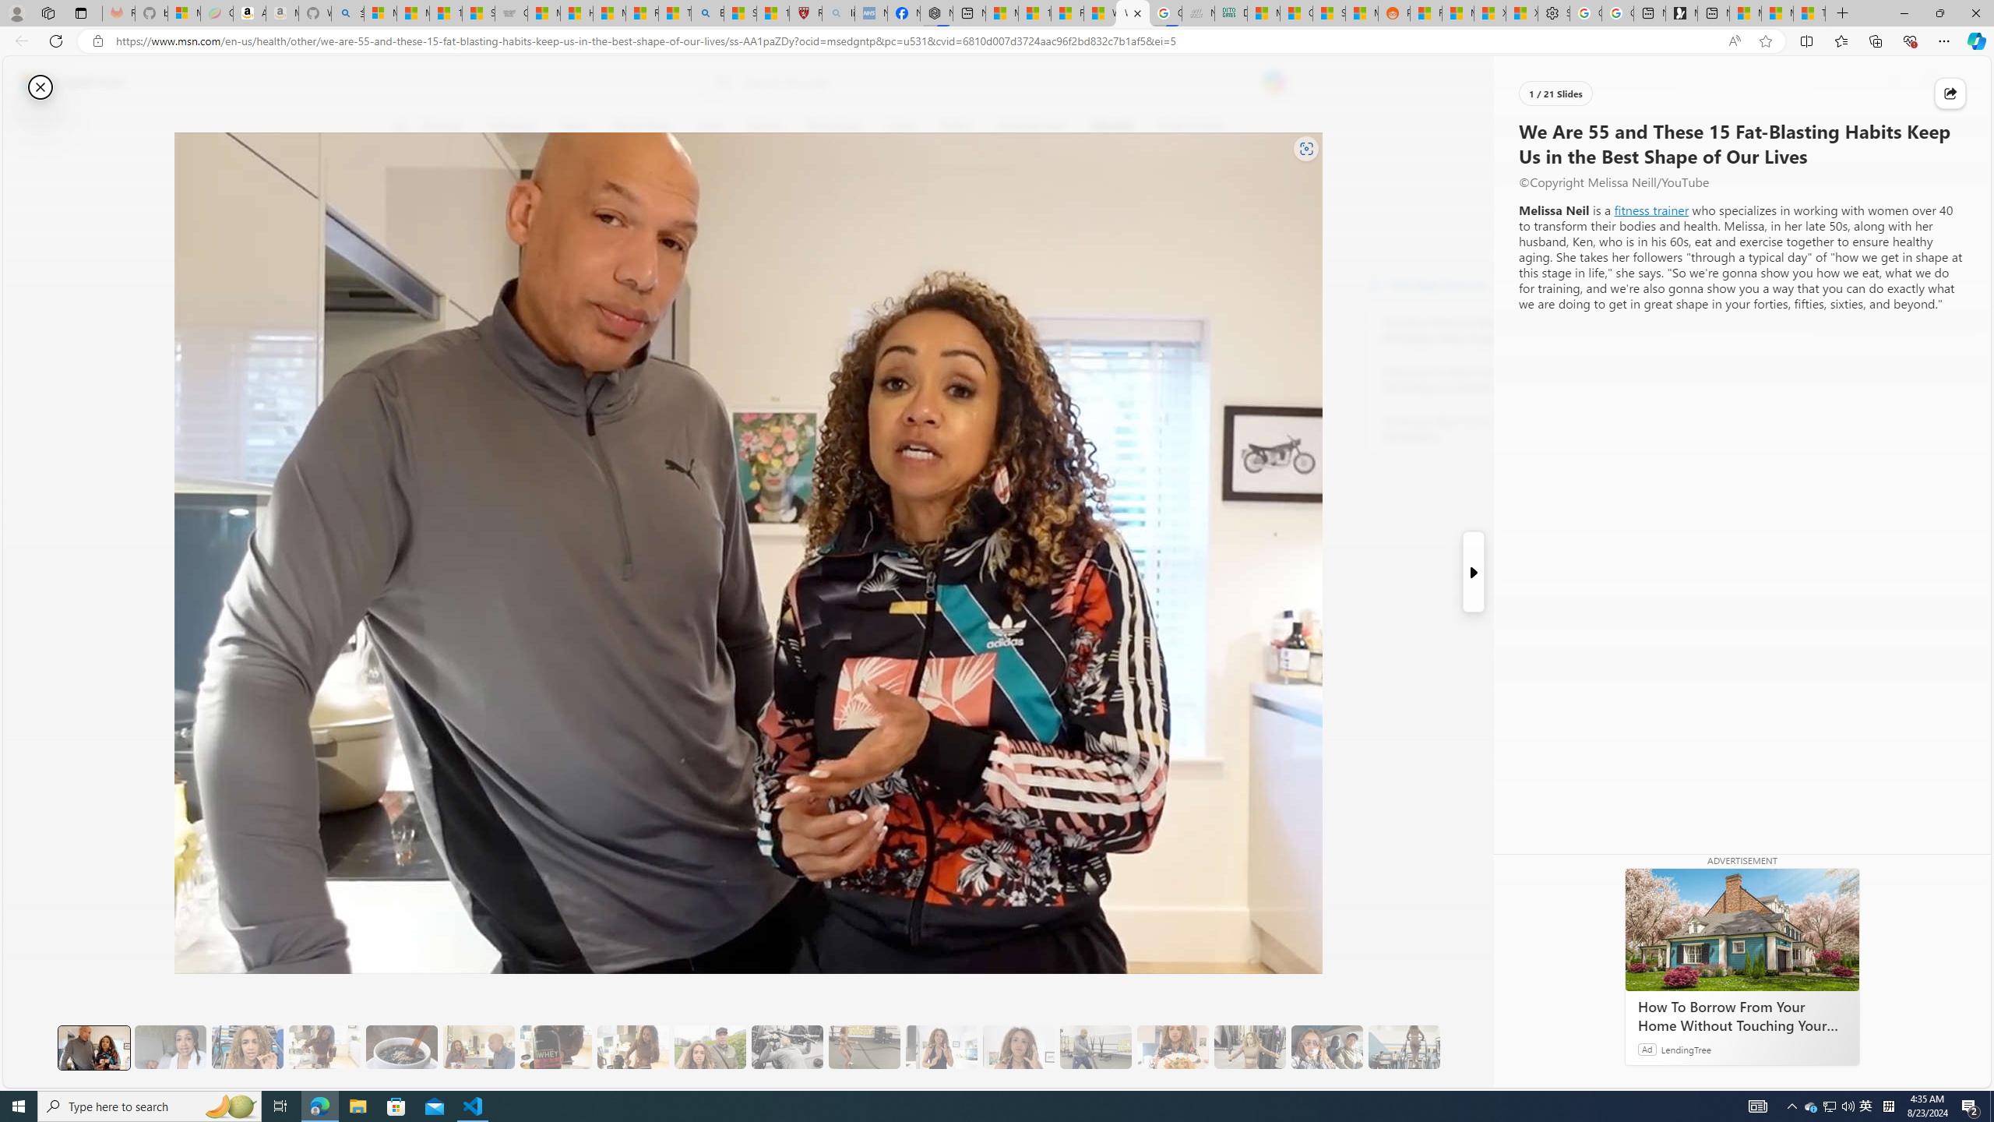 This screenshot has height=1122, width=1994. I want to click on Entertainment, so click(1031, 127).